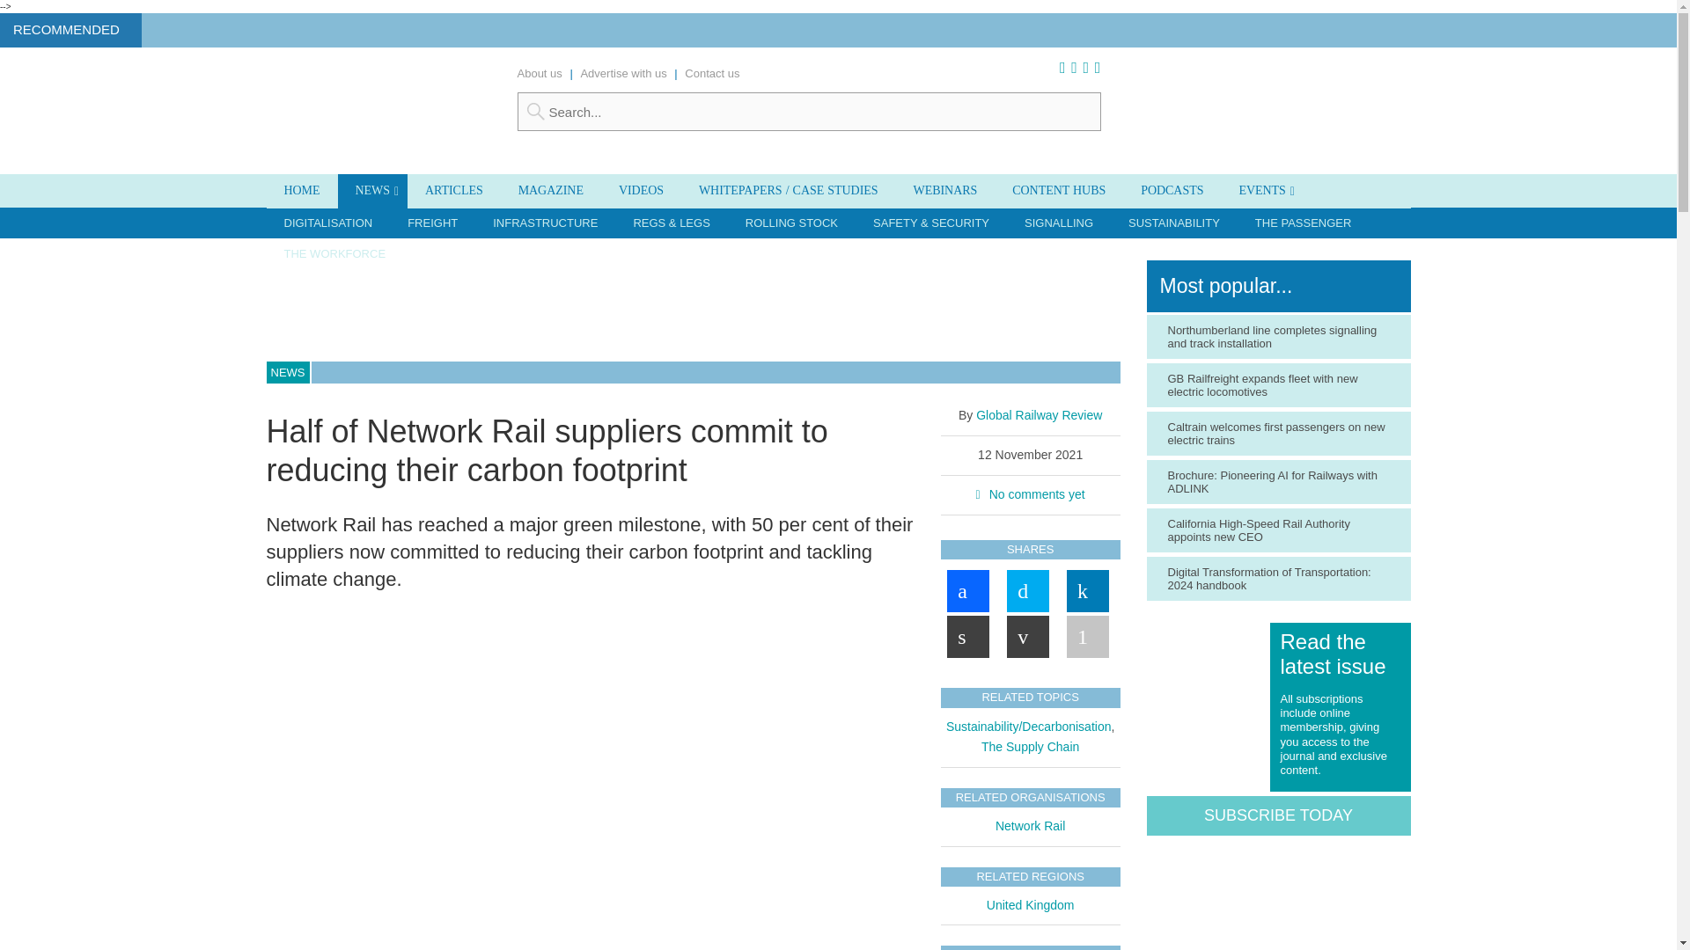  Describe the element at coordinates (540, 72) in the screenshot. I see `About us` at that location.